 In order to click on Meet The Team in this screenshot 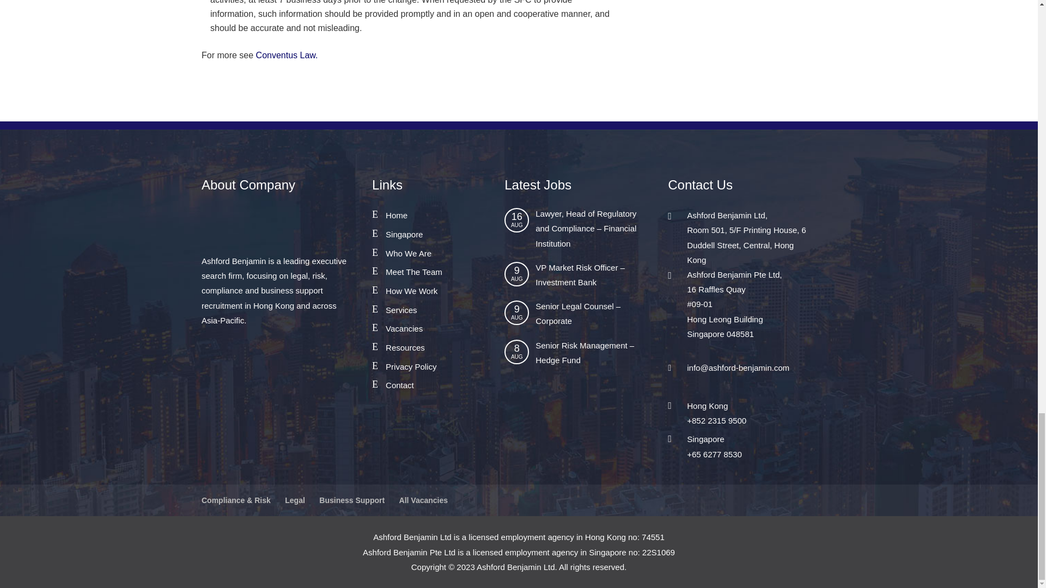, I will do `click(414, 272)`.